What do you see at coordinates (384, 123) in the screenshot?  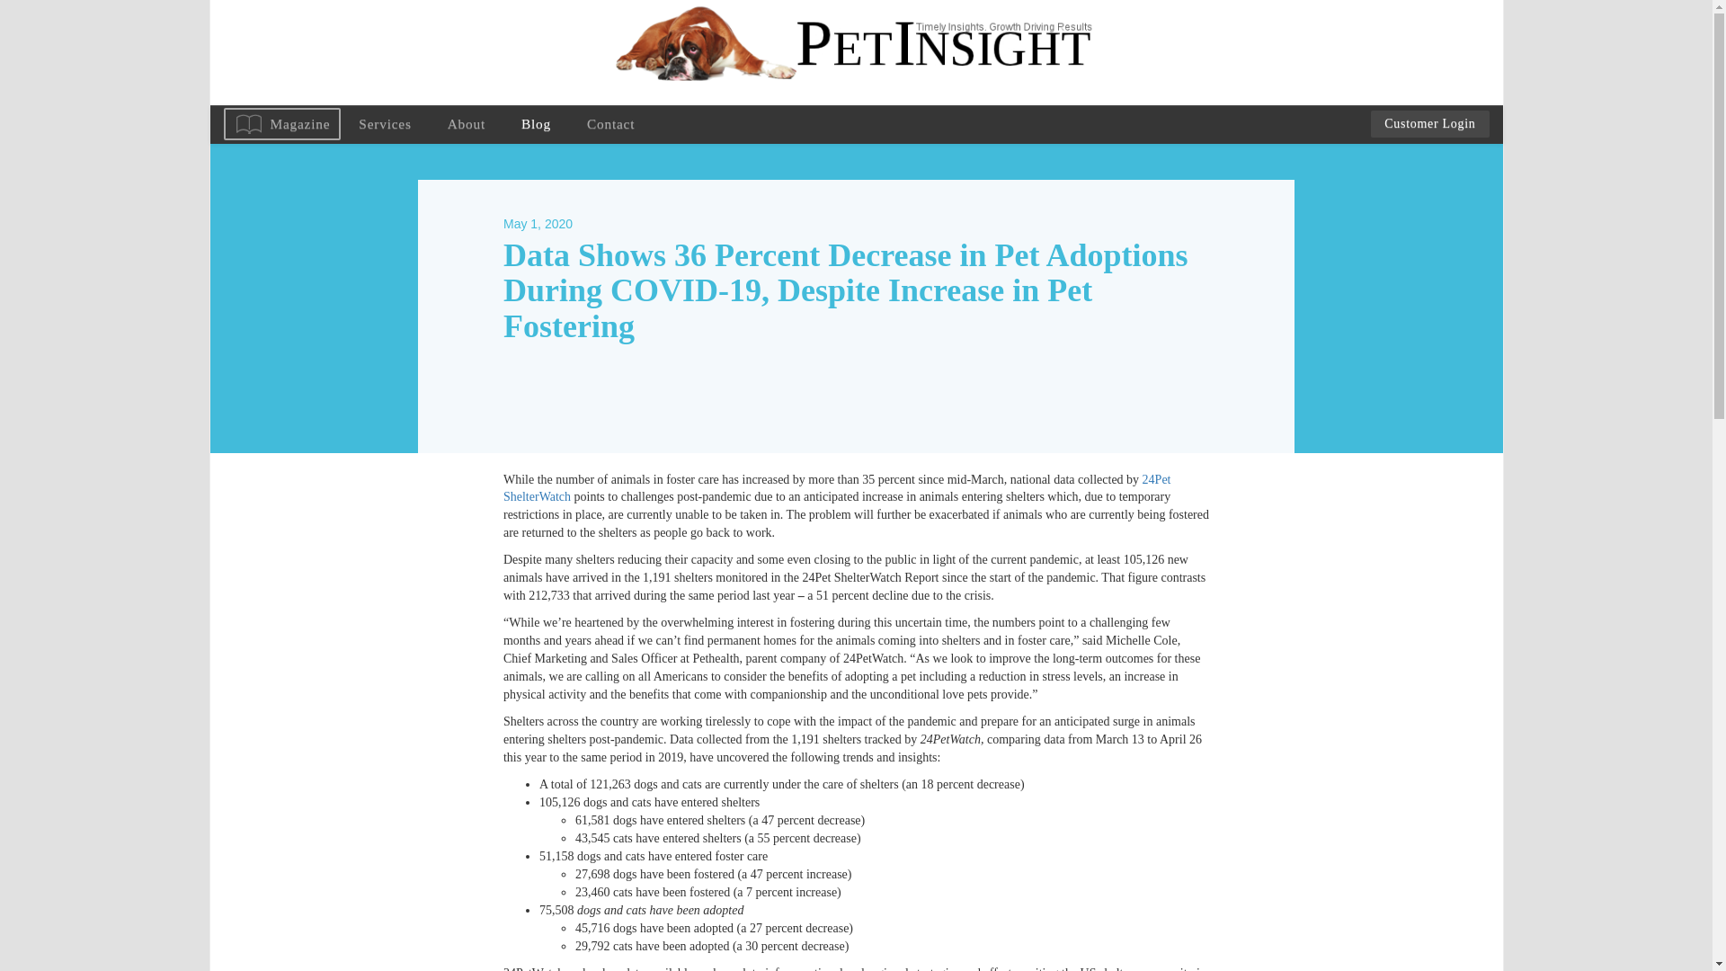 I see `Services` at bounding box center [384, 123].